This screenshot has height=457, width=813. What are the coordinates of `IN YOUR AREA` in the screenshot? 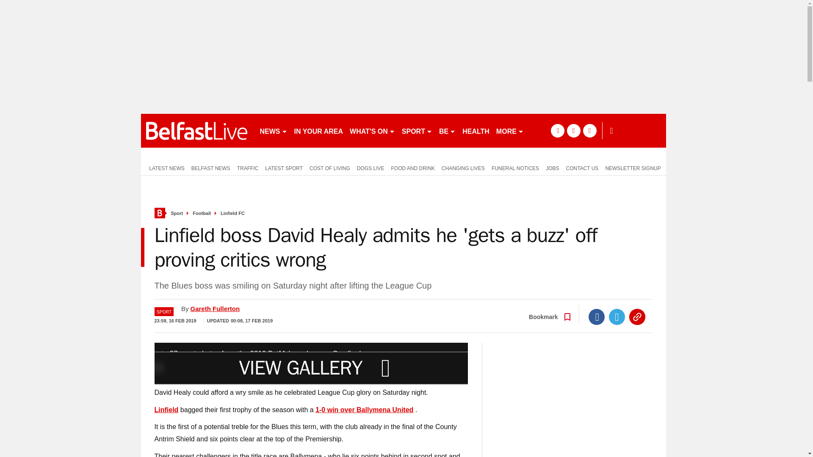 It's located at (318, 130).